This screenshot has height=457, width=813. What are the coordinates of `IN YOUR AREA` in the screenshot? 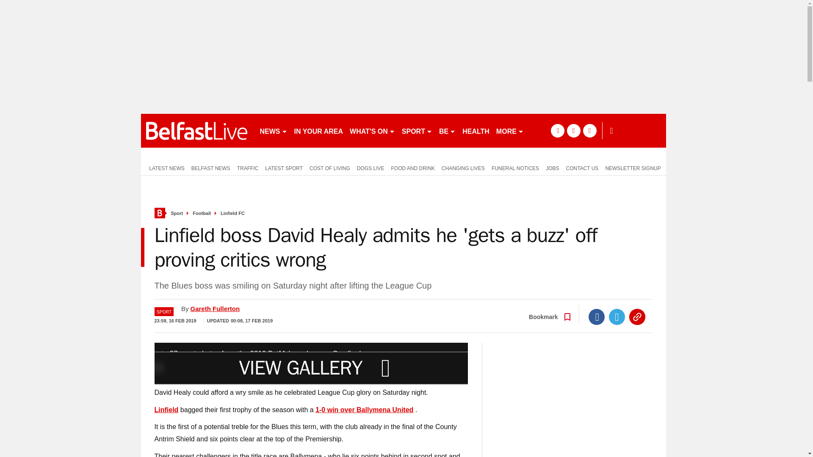 It's located at (318, 130).